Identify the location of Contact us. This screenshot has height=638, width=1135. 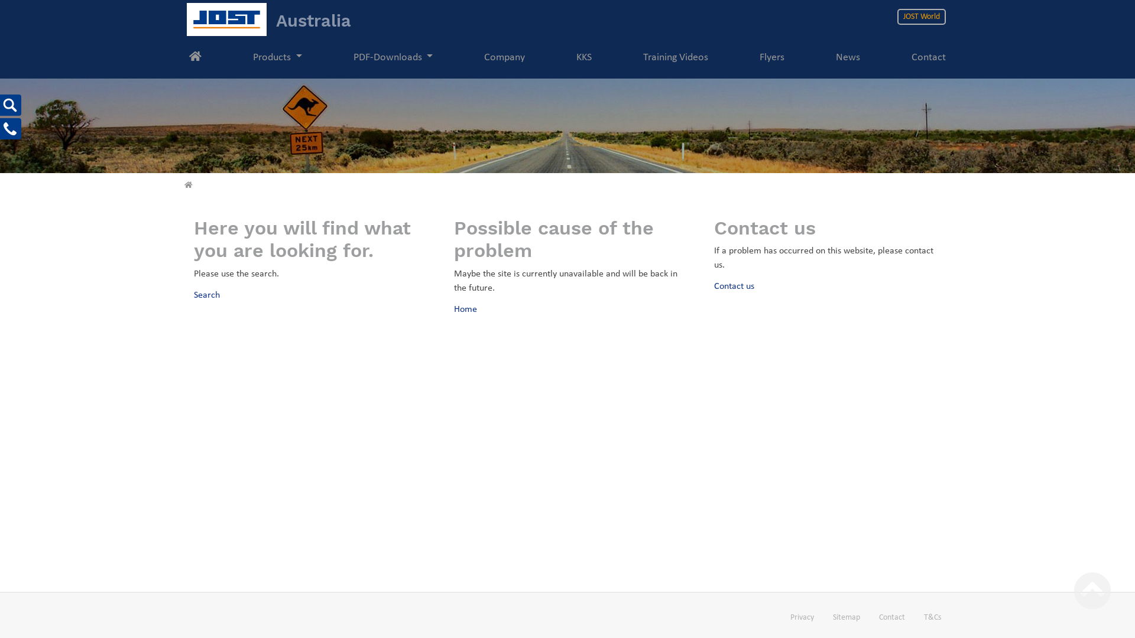
(734, 287).